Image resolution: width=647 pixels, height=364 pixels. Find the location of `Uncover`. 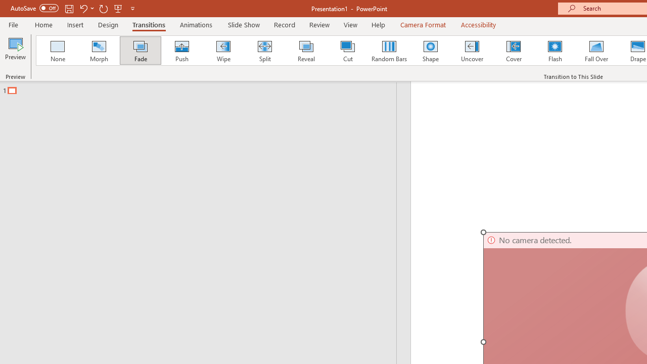

Uncover is located at coordinates (472, 51).